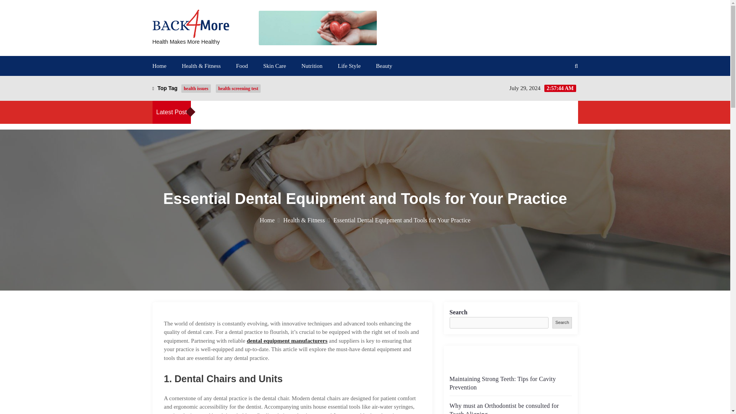 The width and height of the screenshot is (736, 414). What do you see at coordinates (280, 113) in the screenshot?
I see `Maintaining Strong Teeth: Tips for Cavity Prevention` at bounding box center [280, 113].